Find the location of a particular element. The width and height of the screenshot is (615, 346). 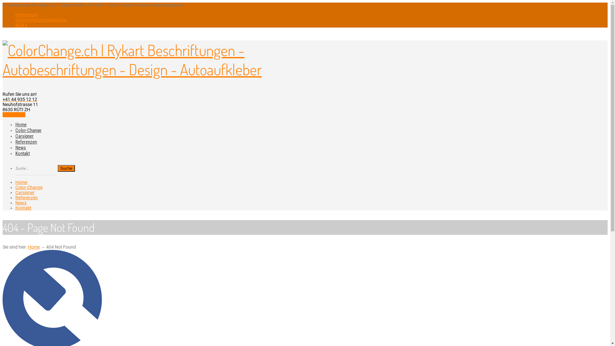

Kontakt is located at coordinates (23, 208).